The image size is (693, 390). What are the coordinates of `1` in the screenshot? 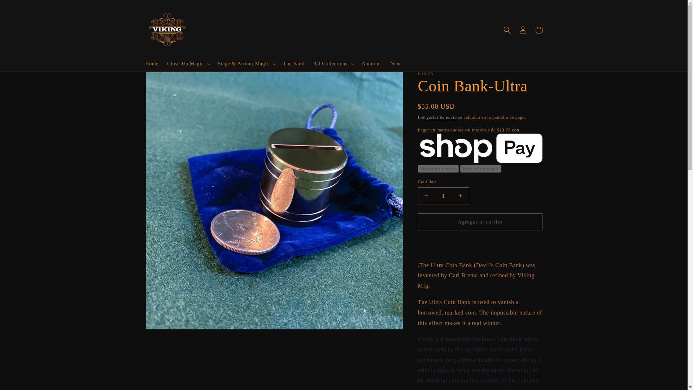 It's located at (443, 196).